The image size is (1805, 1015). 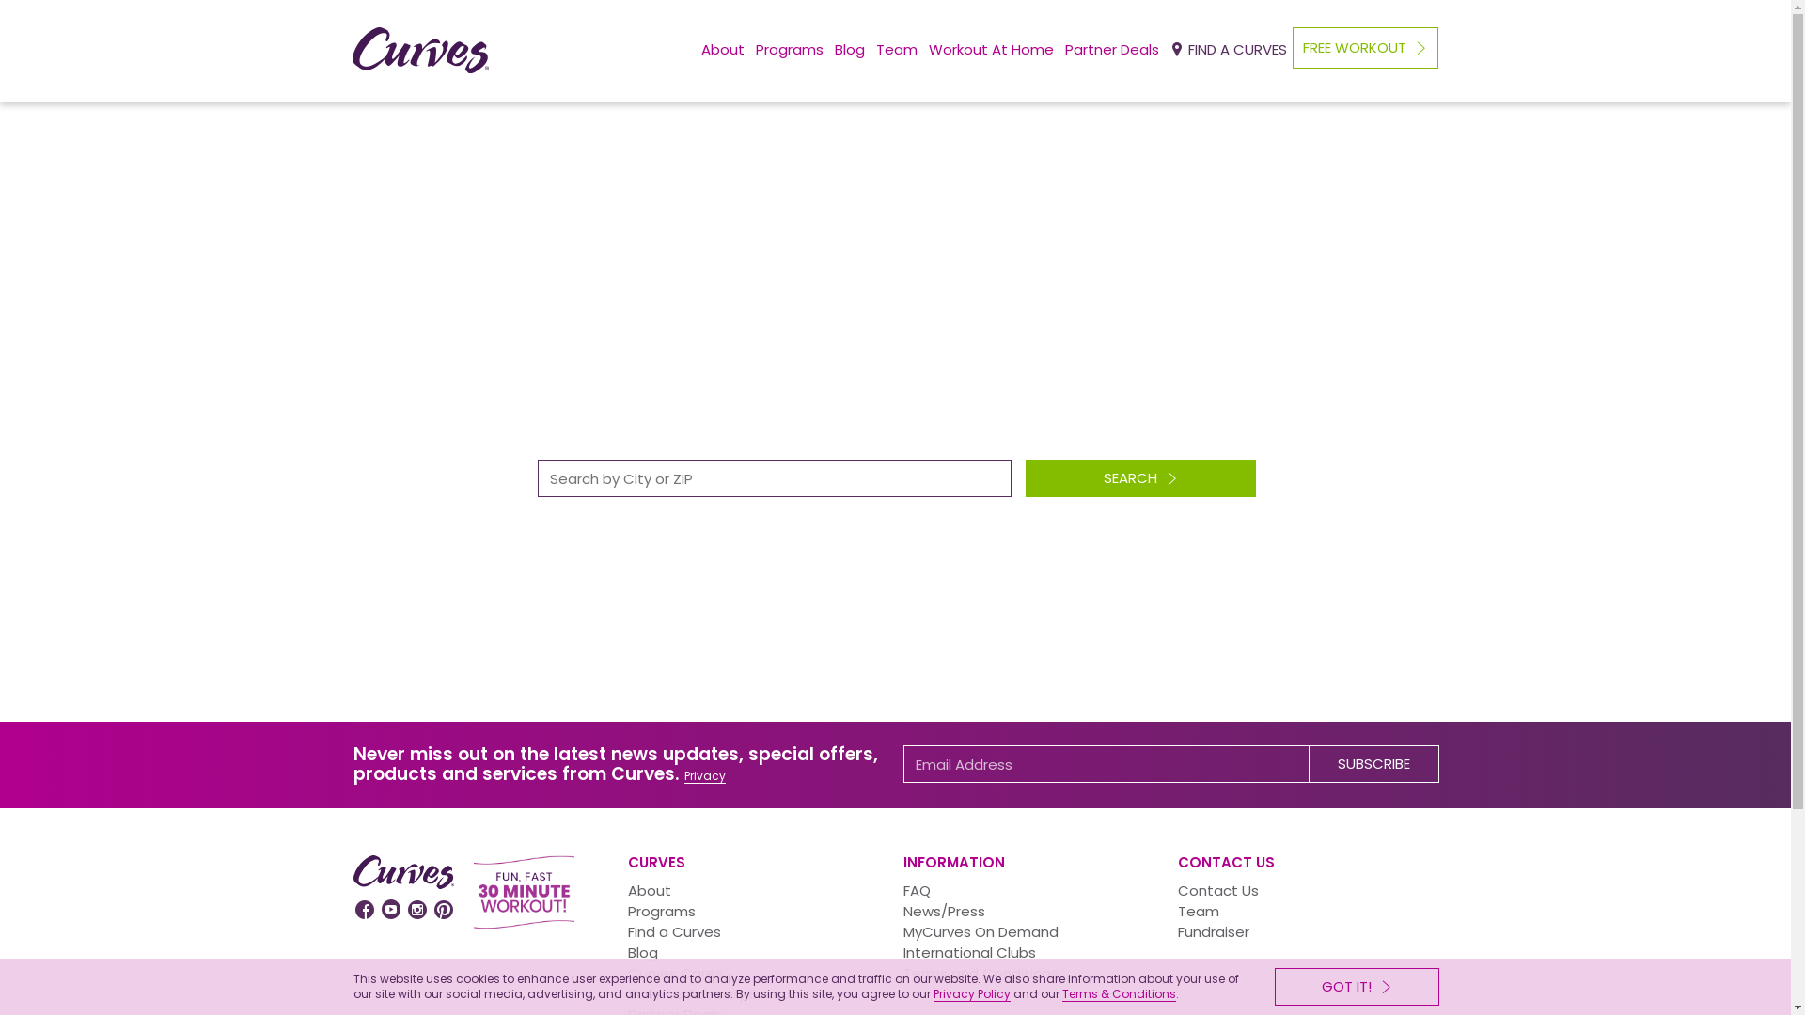 I want to click on FAQ, so click(x=916, y=891).